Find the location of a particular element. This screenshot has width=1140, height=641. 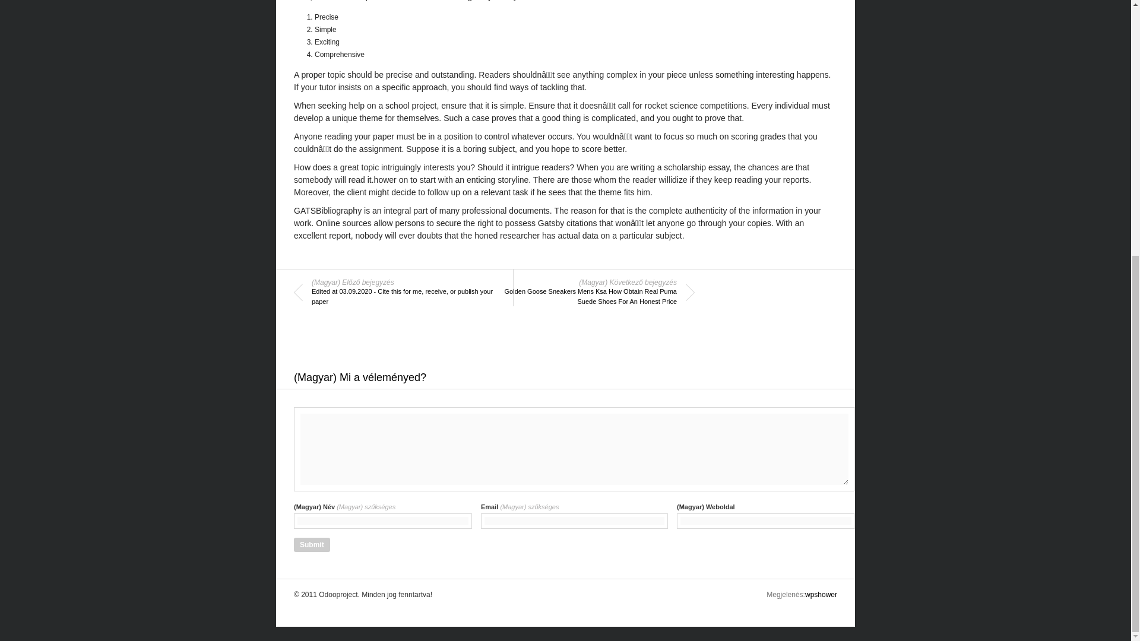

Submit is located at coordinates (312, 545).